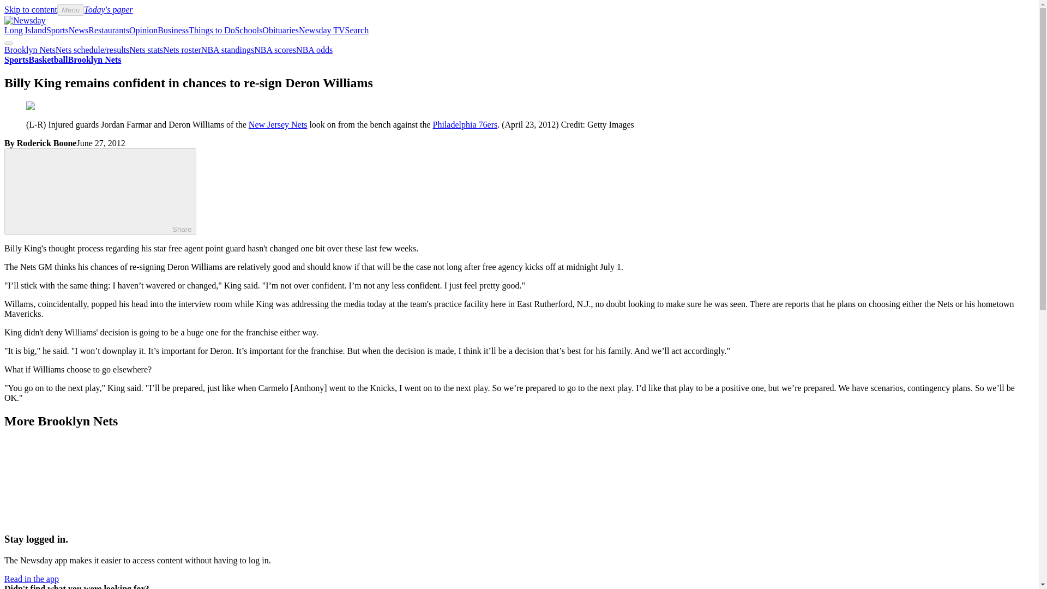  What do you see at coordinates (314, 50) in the screenshot?
I see `NBA odds` at bounding box center [314, 50].